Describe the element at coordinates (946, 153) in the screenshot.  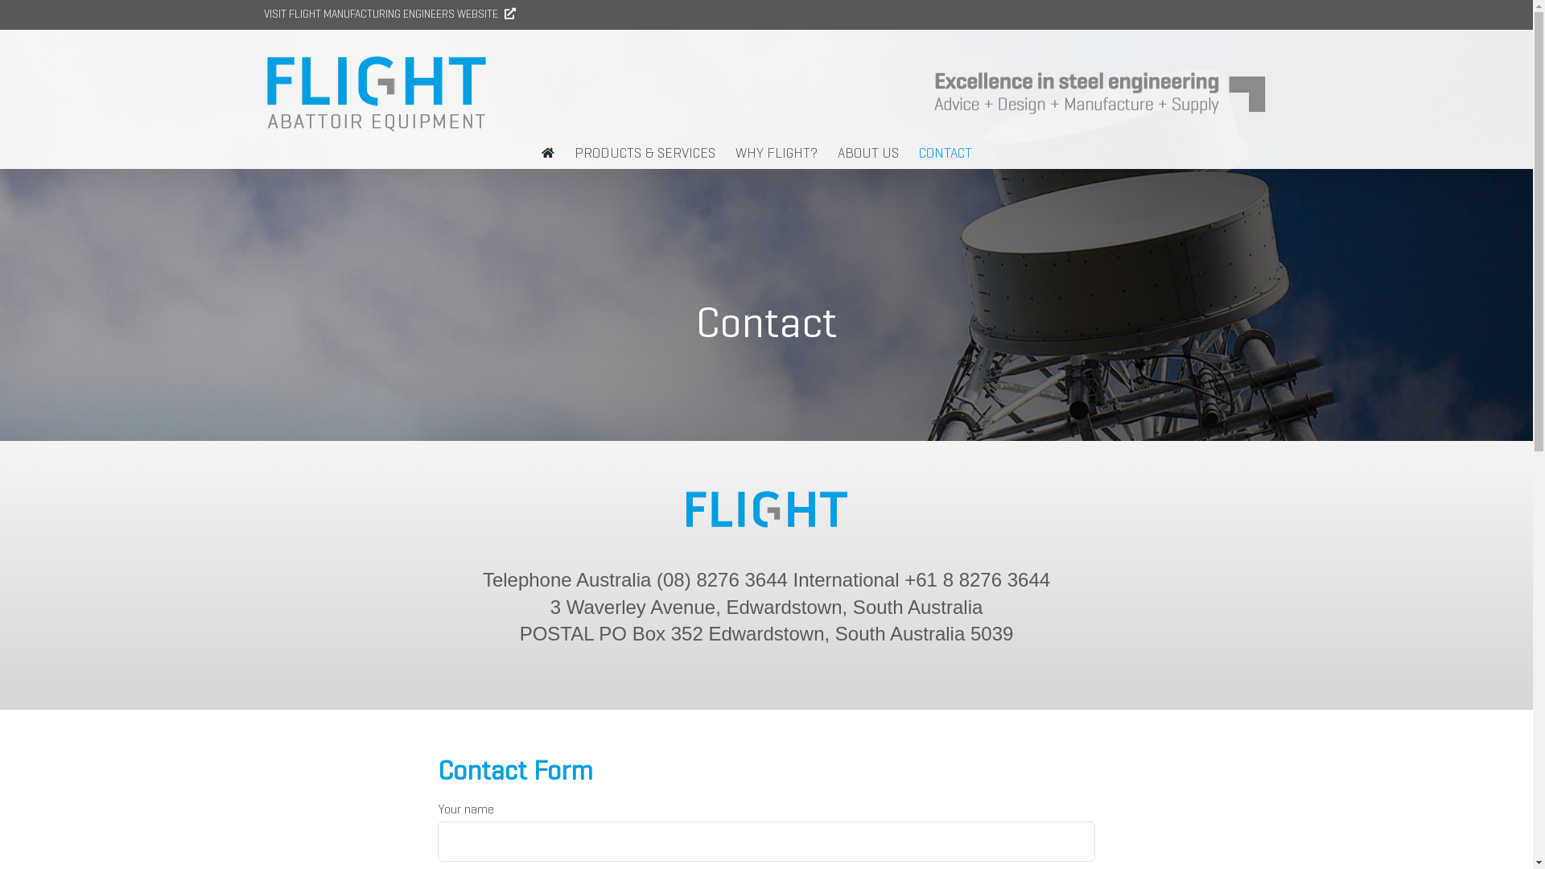
I see `CONTACT` at that location.